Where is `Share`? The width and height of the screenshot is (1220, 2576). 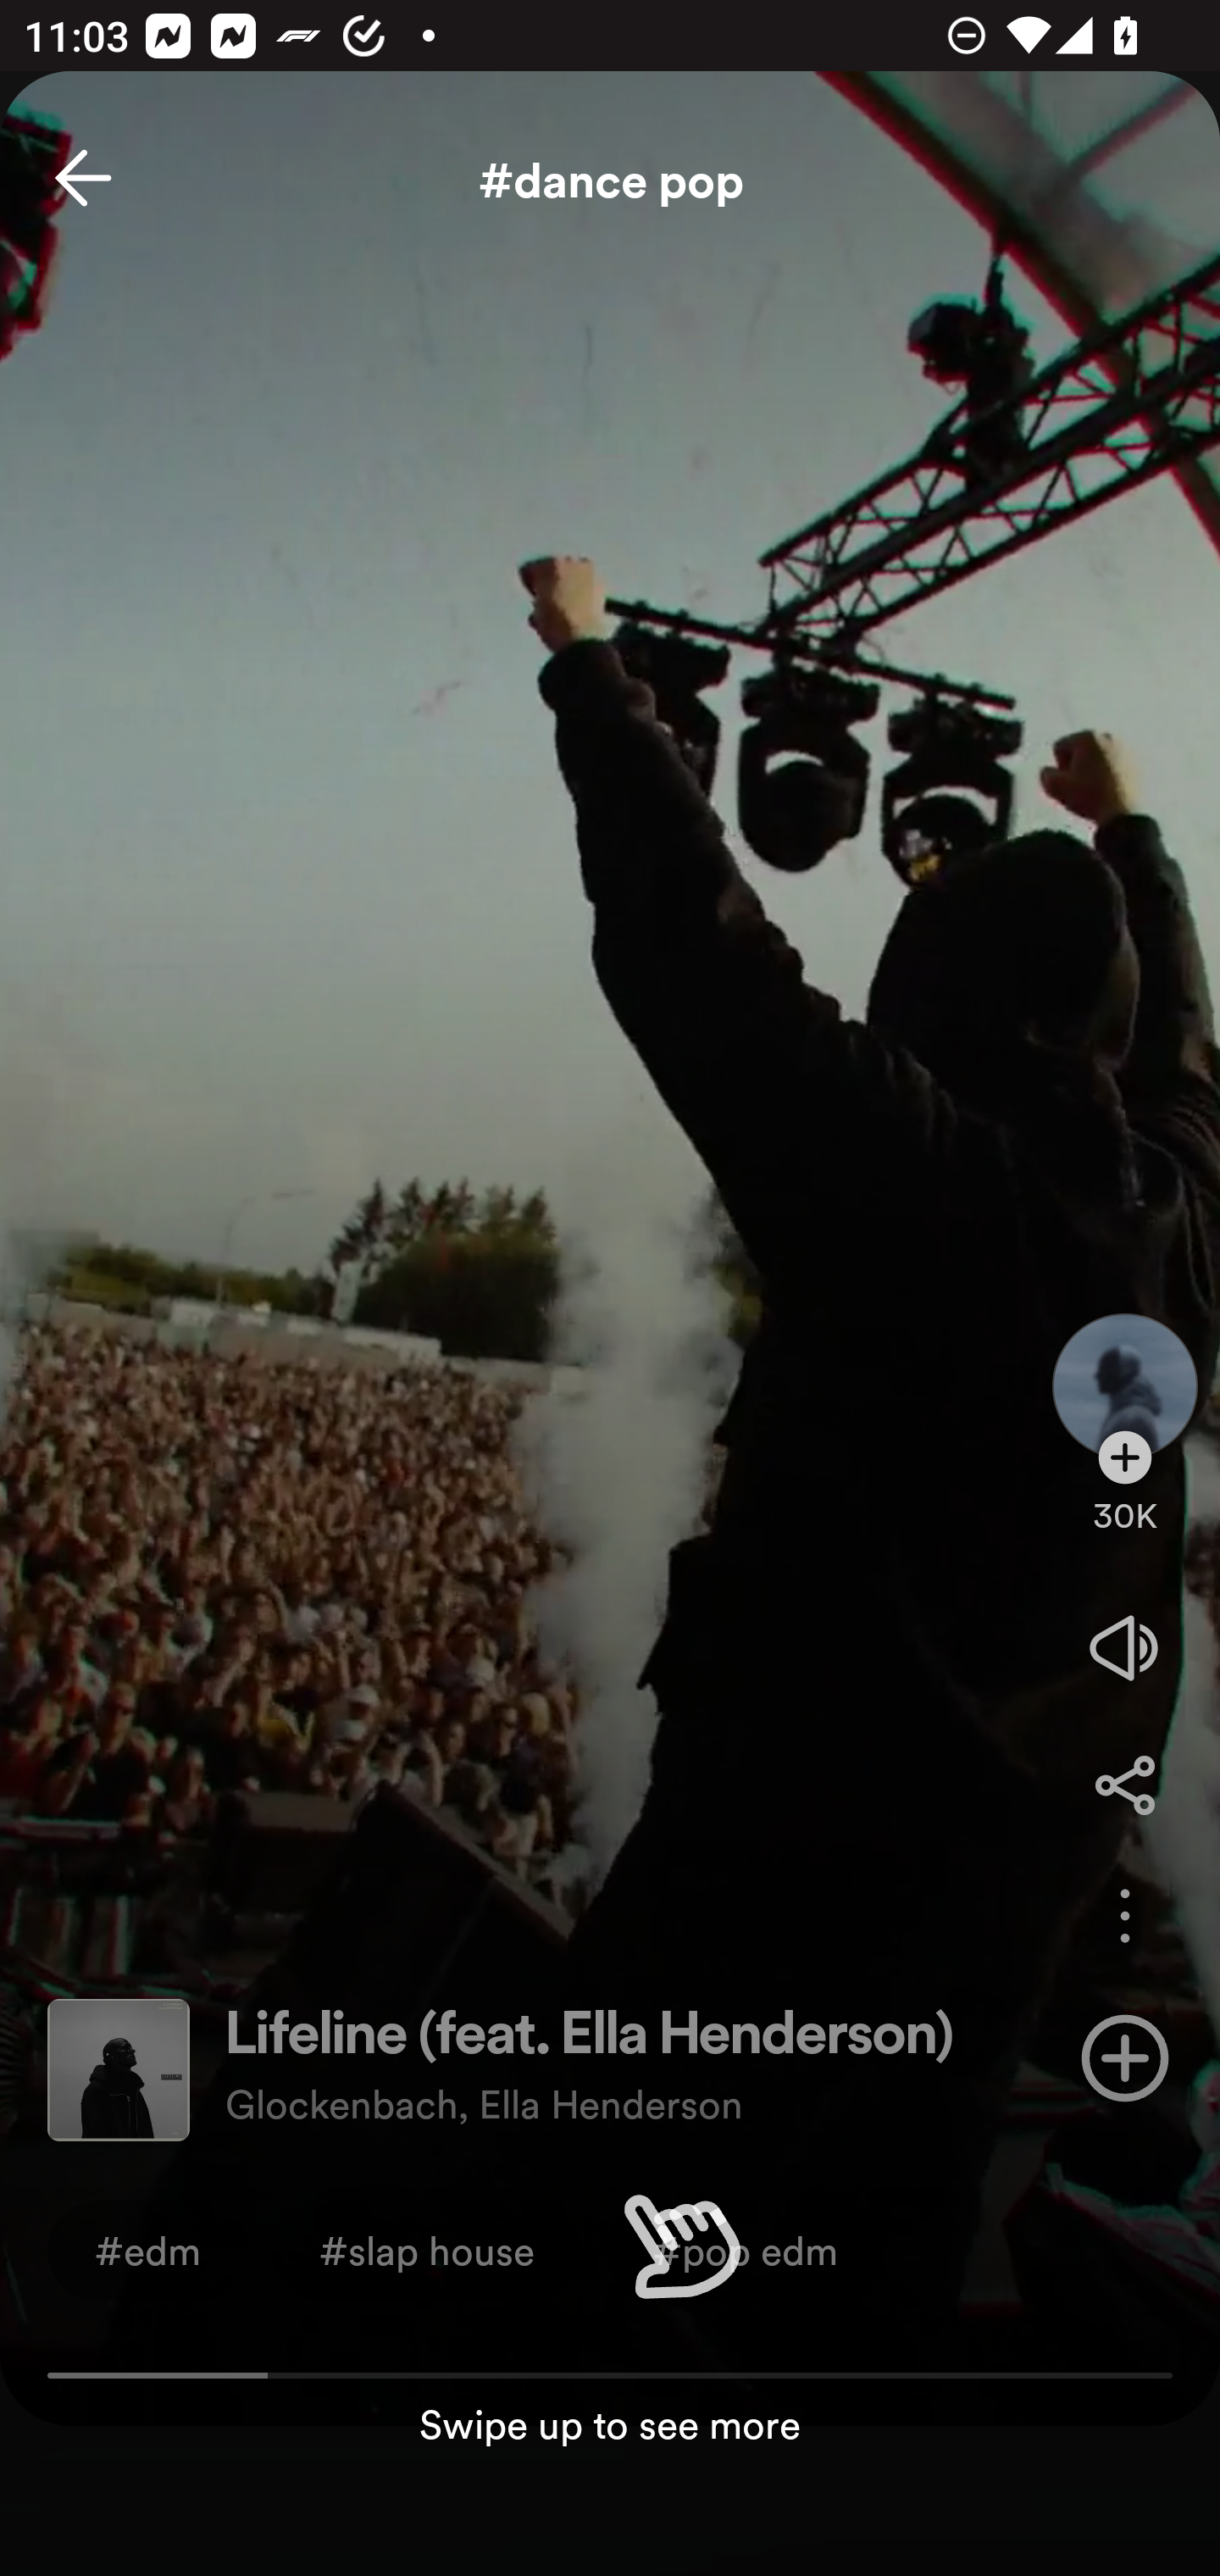 Share is located at coordinates (1125, 1785).